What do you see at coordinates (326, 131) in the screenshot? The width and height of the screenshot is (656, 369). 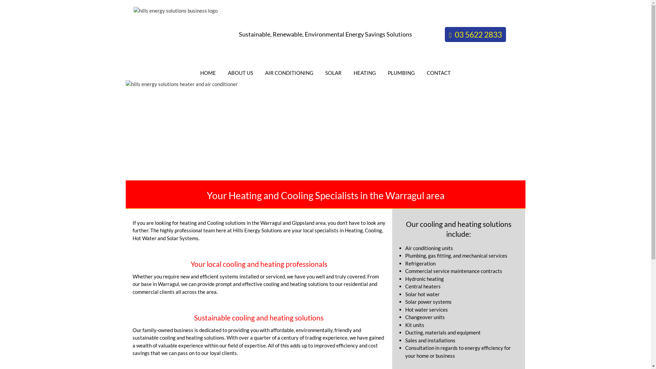 I see `hills energy solutions heater and air conditioner` at bounding box center [326, 131].